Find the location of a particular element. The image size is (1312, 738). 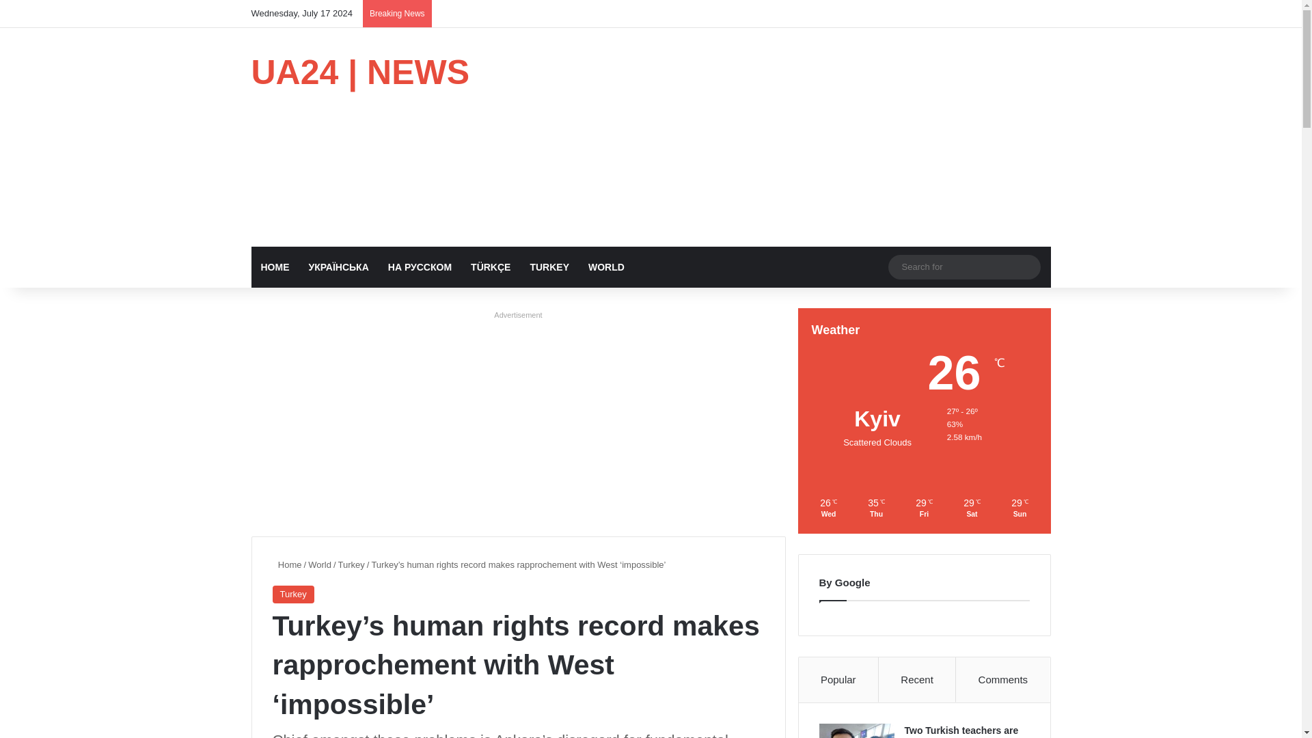

Search for is located at coordinates (1026, 266).